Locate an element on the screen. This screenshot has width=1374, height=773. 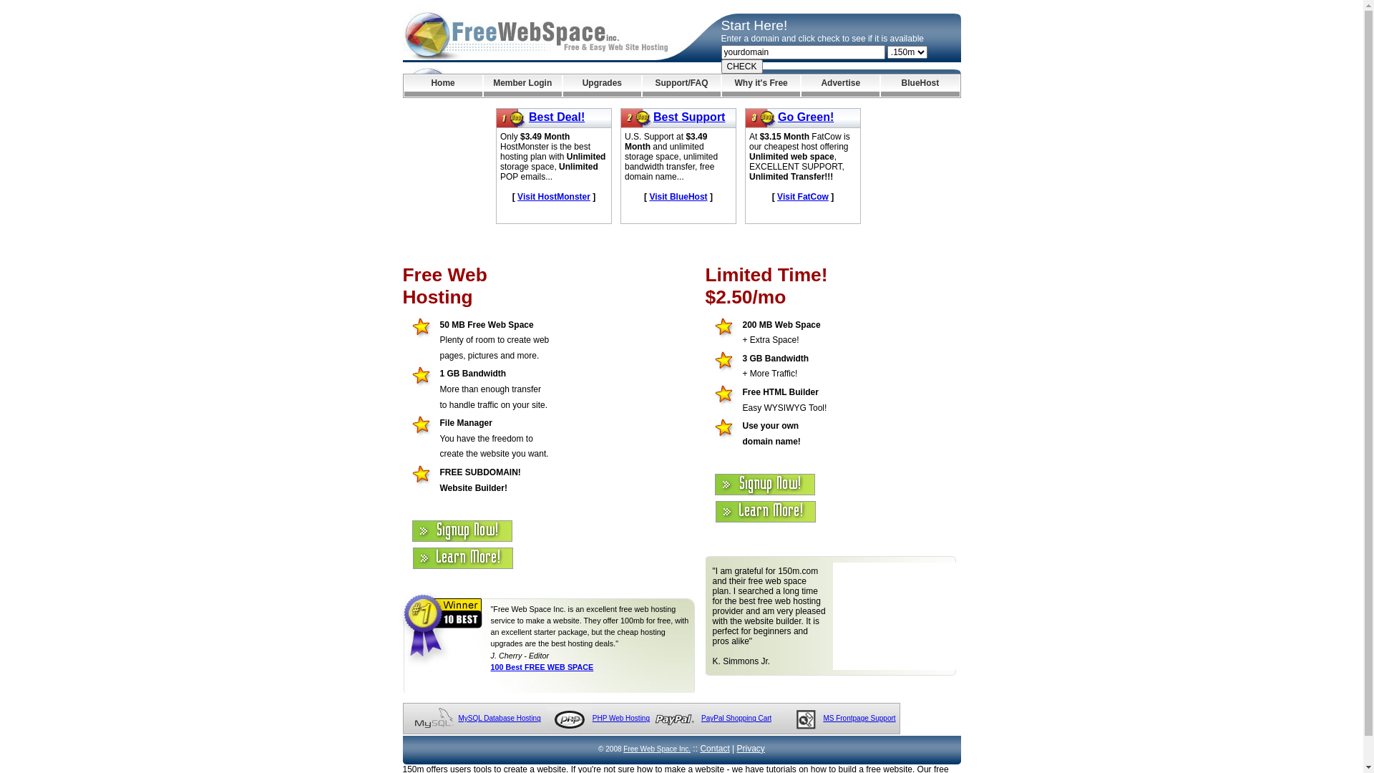
Support/FAQ is located at coordinates (681, 86).